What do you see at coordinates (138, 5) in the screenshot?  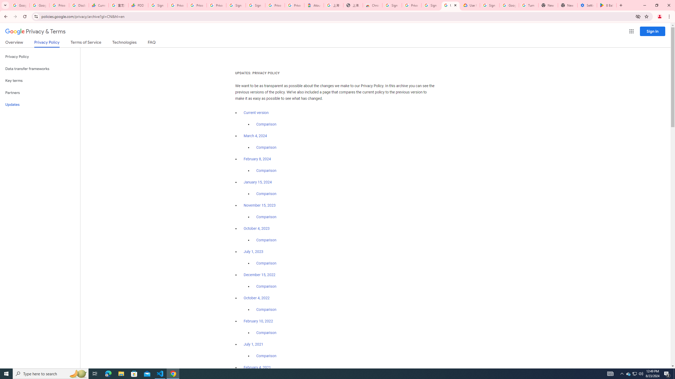 I see `PDD Holdings Inc - ADR (PDD) Price & News - Google Finance` at bounding box center [138, 5].